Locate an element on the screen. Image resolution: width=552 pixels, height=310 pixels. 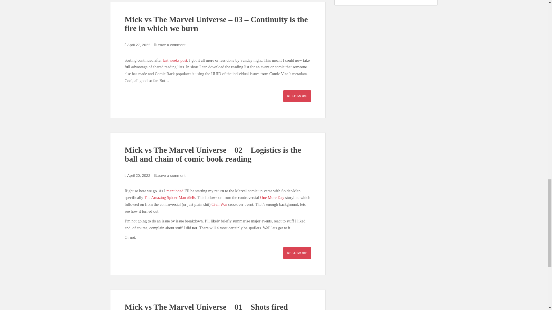
April 20, 2022 is located at coordinates (139, 175).